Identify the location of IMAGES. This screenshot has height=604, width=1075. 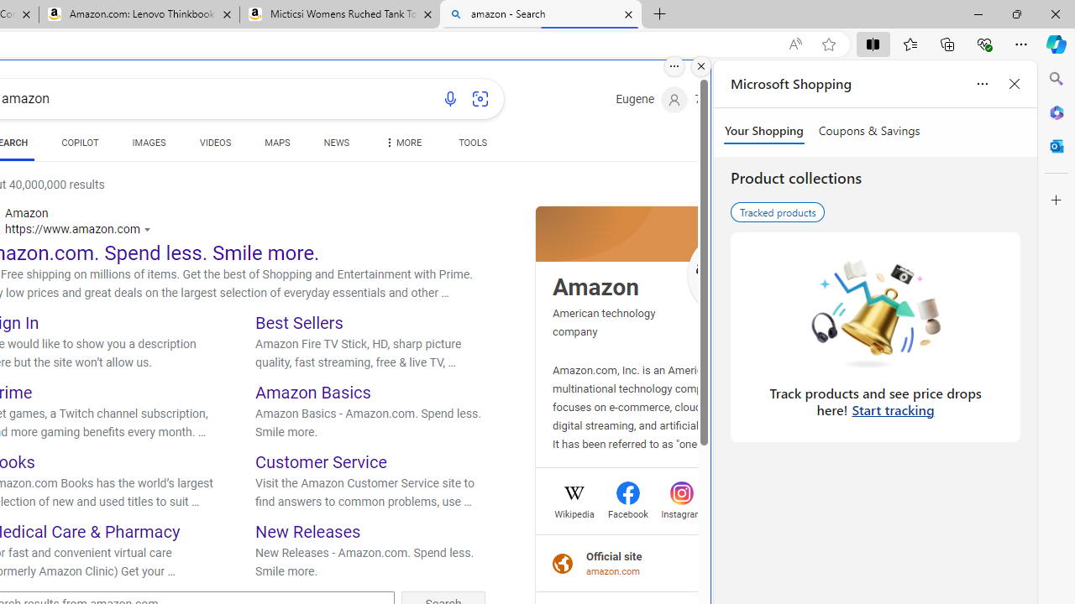
(149, 143).